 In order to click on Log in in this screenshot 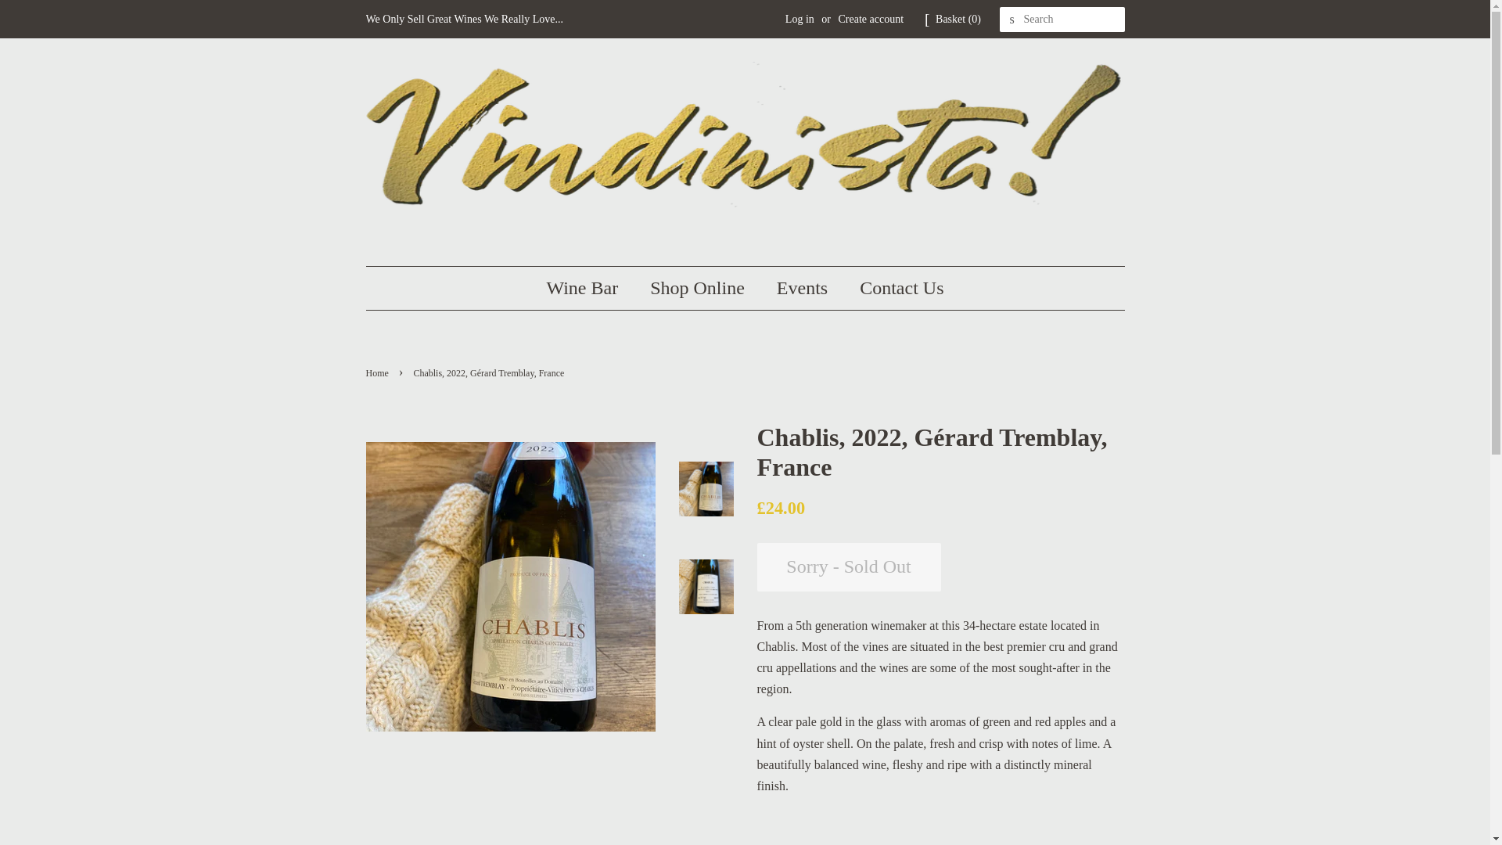, I will do `click(800, 19)`.